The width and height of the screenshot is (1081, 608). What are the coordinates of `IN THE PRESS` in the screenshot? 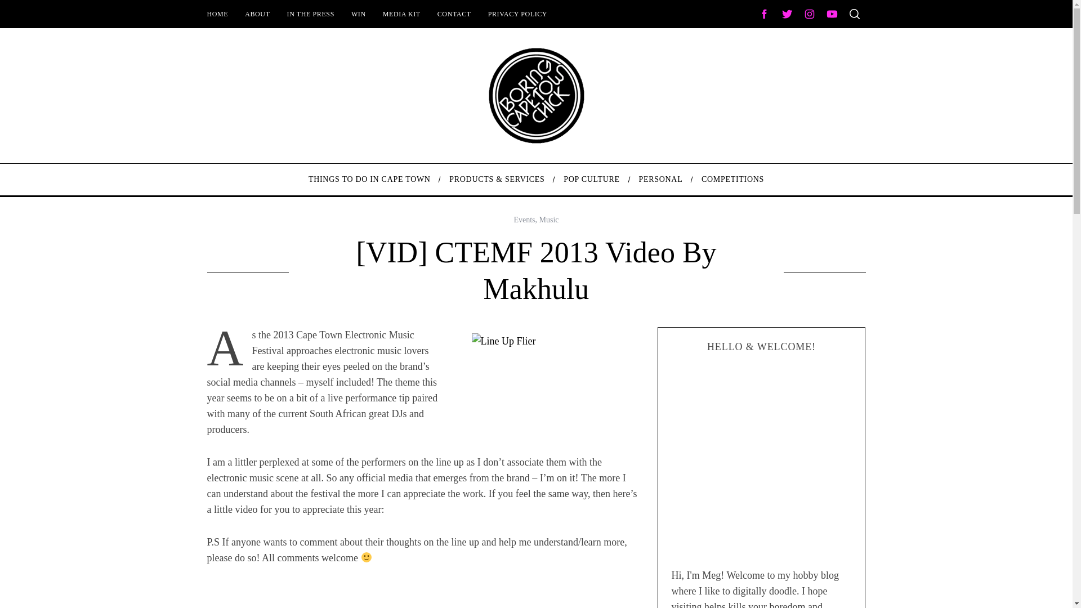 It's located at (311, 14).